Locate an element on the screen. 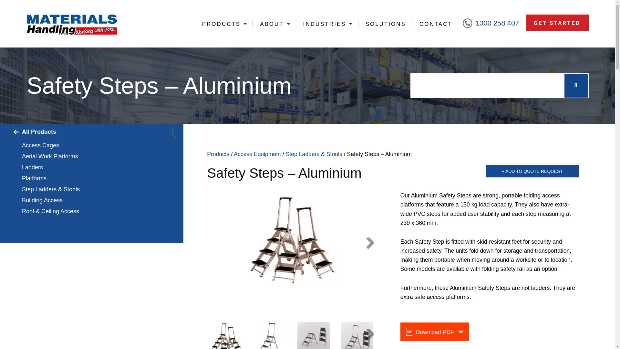 Image resolution: width=620 pixels, height=349 pixels. Access Cages is located at coordinates (92, 145).